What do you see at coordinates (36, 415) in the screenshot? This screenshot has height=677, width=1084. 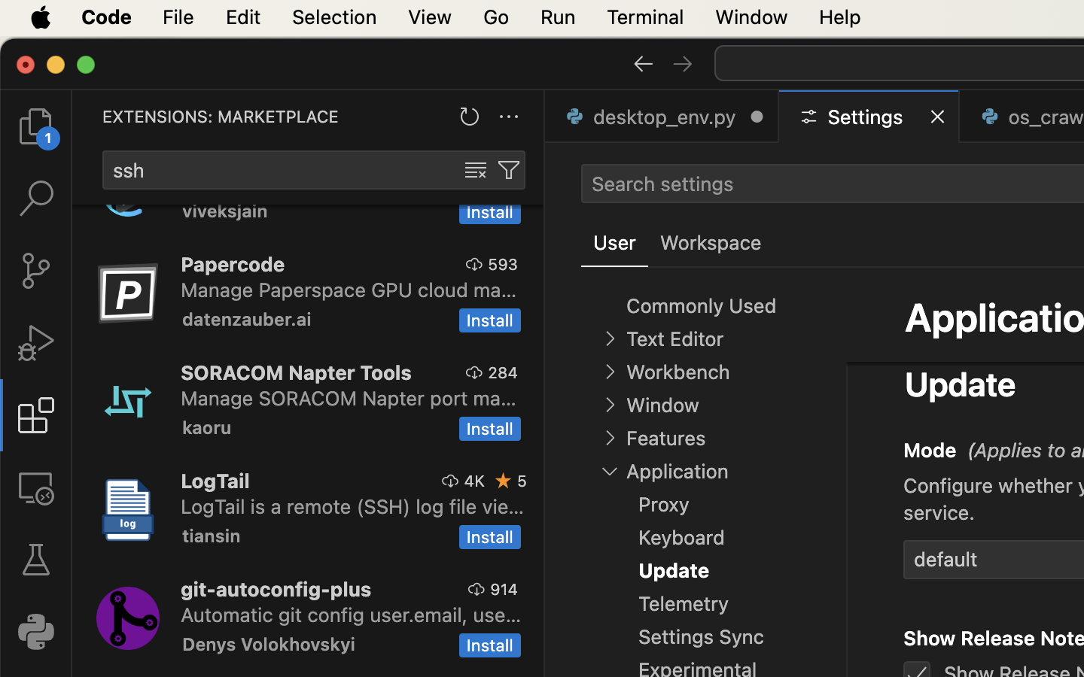 I see `1 ` at bounding box center [36, 415].